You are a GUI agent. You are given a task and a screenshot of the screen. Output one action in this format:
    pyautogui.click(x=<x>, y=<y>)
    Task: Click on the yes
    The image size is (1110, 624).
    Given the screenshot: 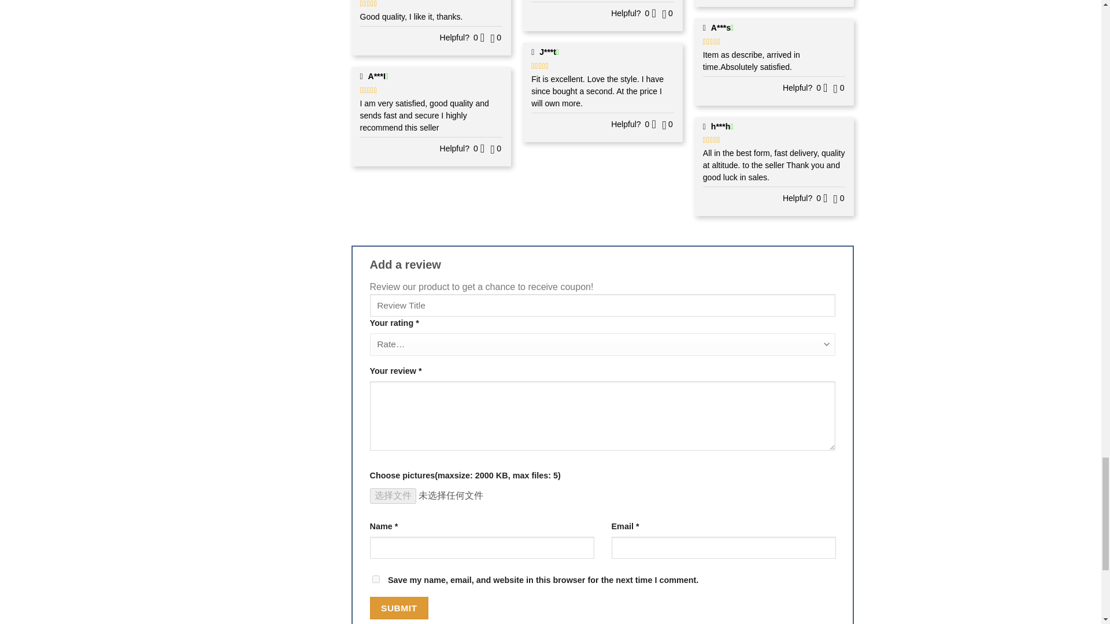 What is the action you would take?
    pyautogui.click(x=376, y=579)
    